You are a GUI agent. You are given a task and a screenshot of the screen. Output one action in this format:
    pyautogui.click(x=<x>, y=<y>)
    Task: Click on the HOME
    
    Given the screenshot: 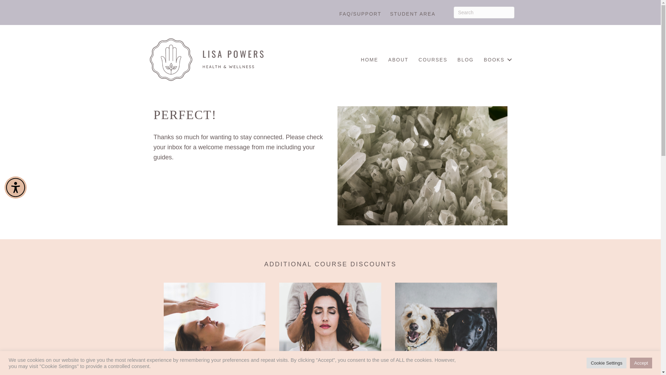 What is the action you would take?
    pyautogui.click(x=369, y=60)
    